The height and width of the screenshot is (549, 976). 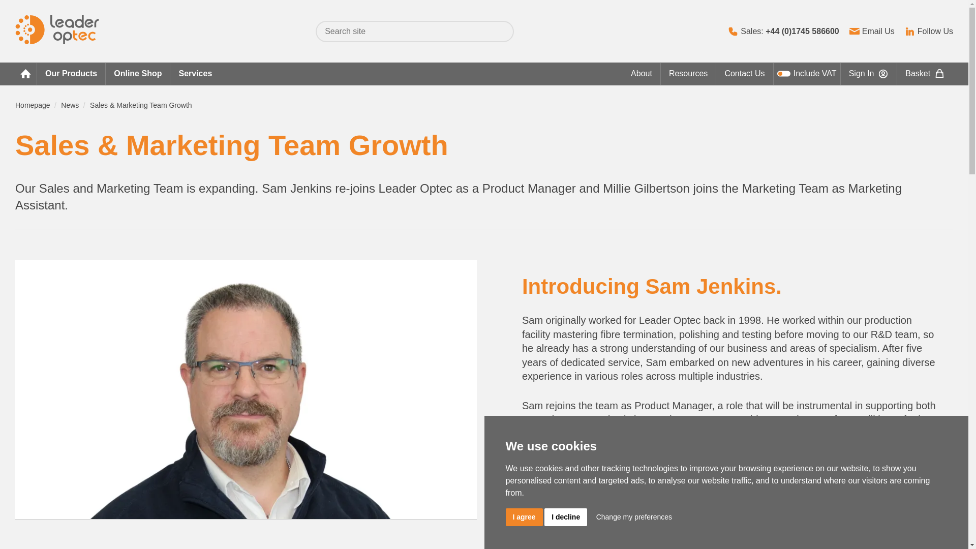 I want to click on Email Us, so click(x=872, y=30).